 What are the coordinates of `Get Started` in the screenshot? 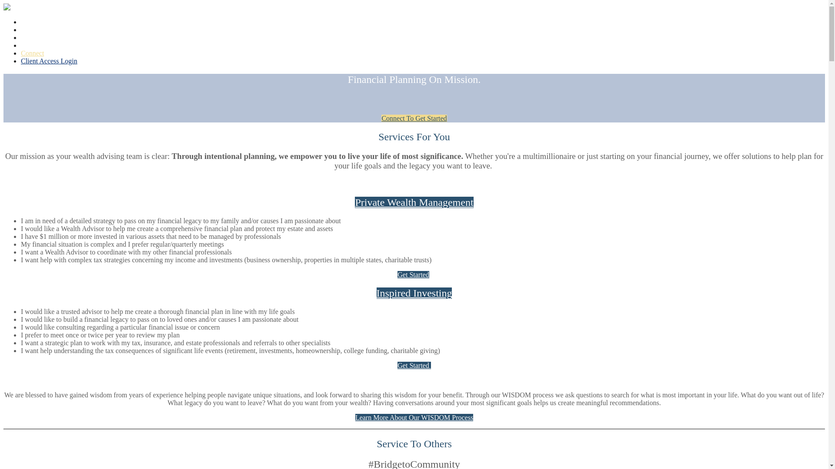 It's located at (413, 274).